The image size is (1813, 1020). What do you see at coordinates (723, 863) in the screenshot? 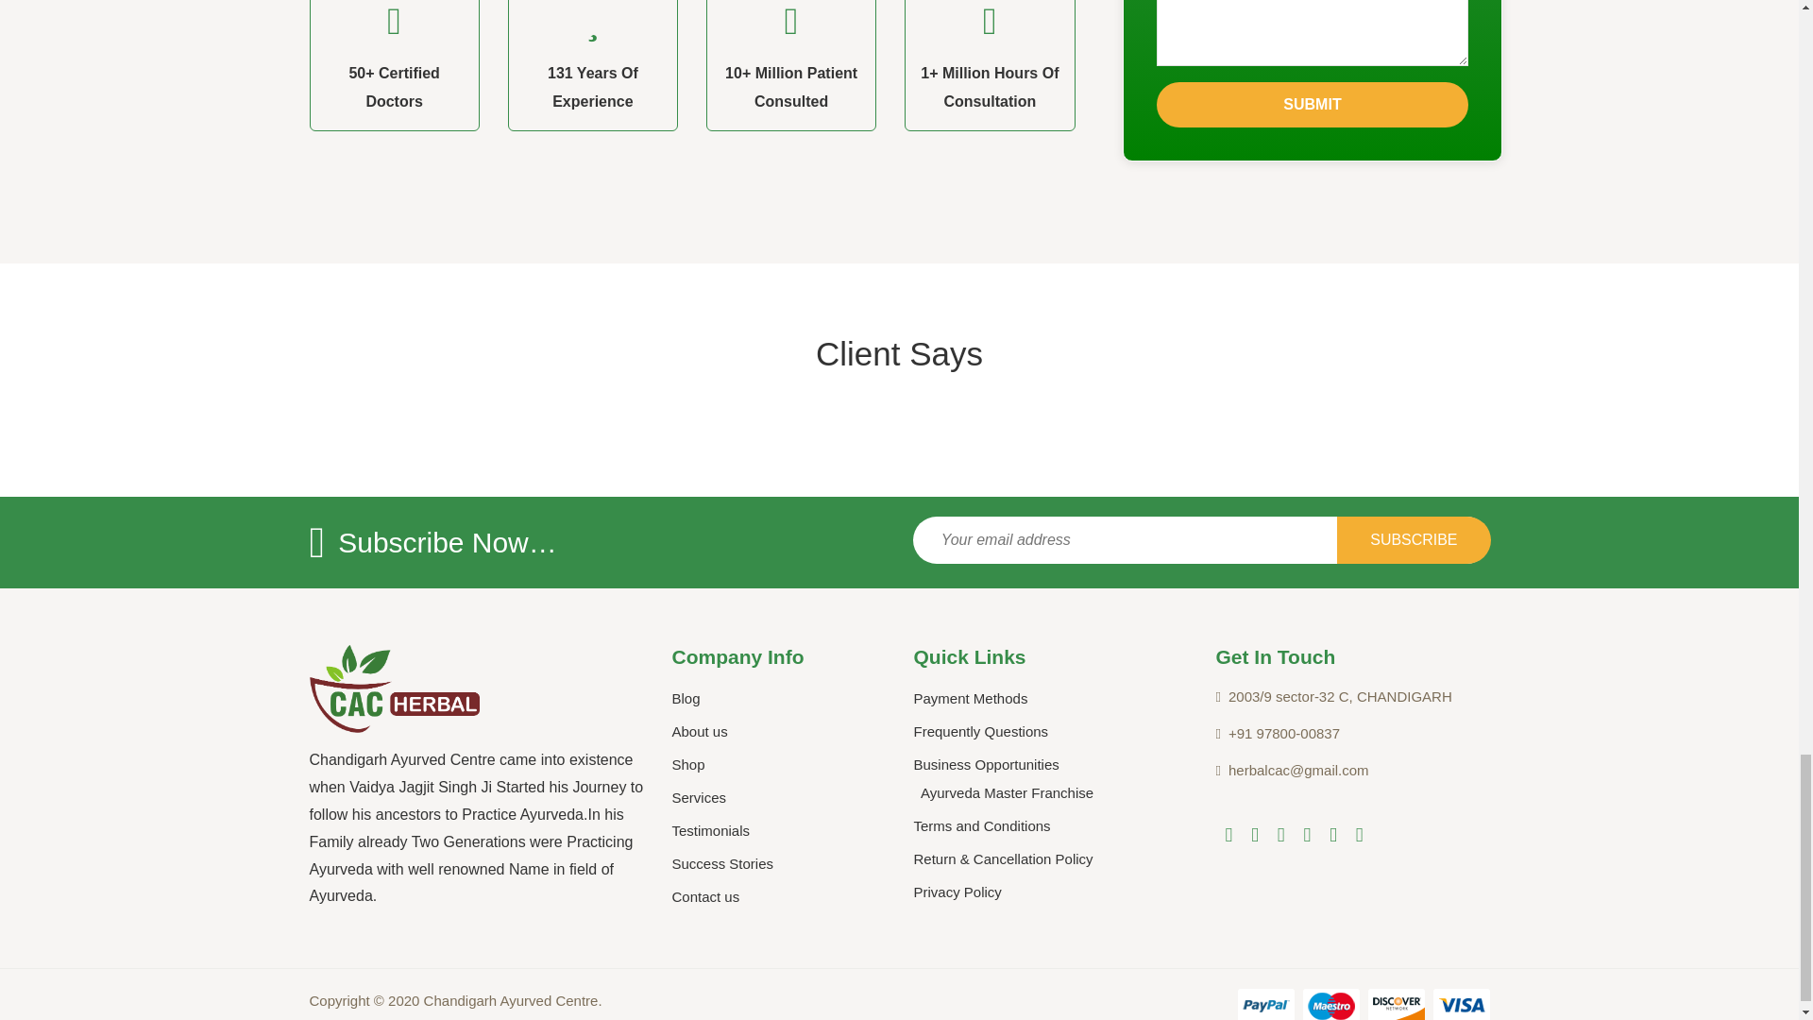
I see `Success Stories` at bounding box center [723, 863].